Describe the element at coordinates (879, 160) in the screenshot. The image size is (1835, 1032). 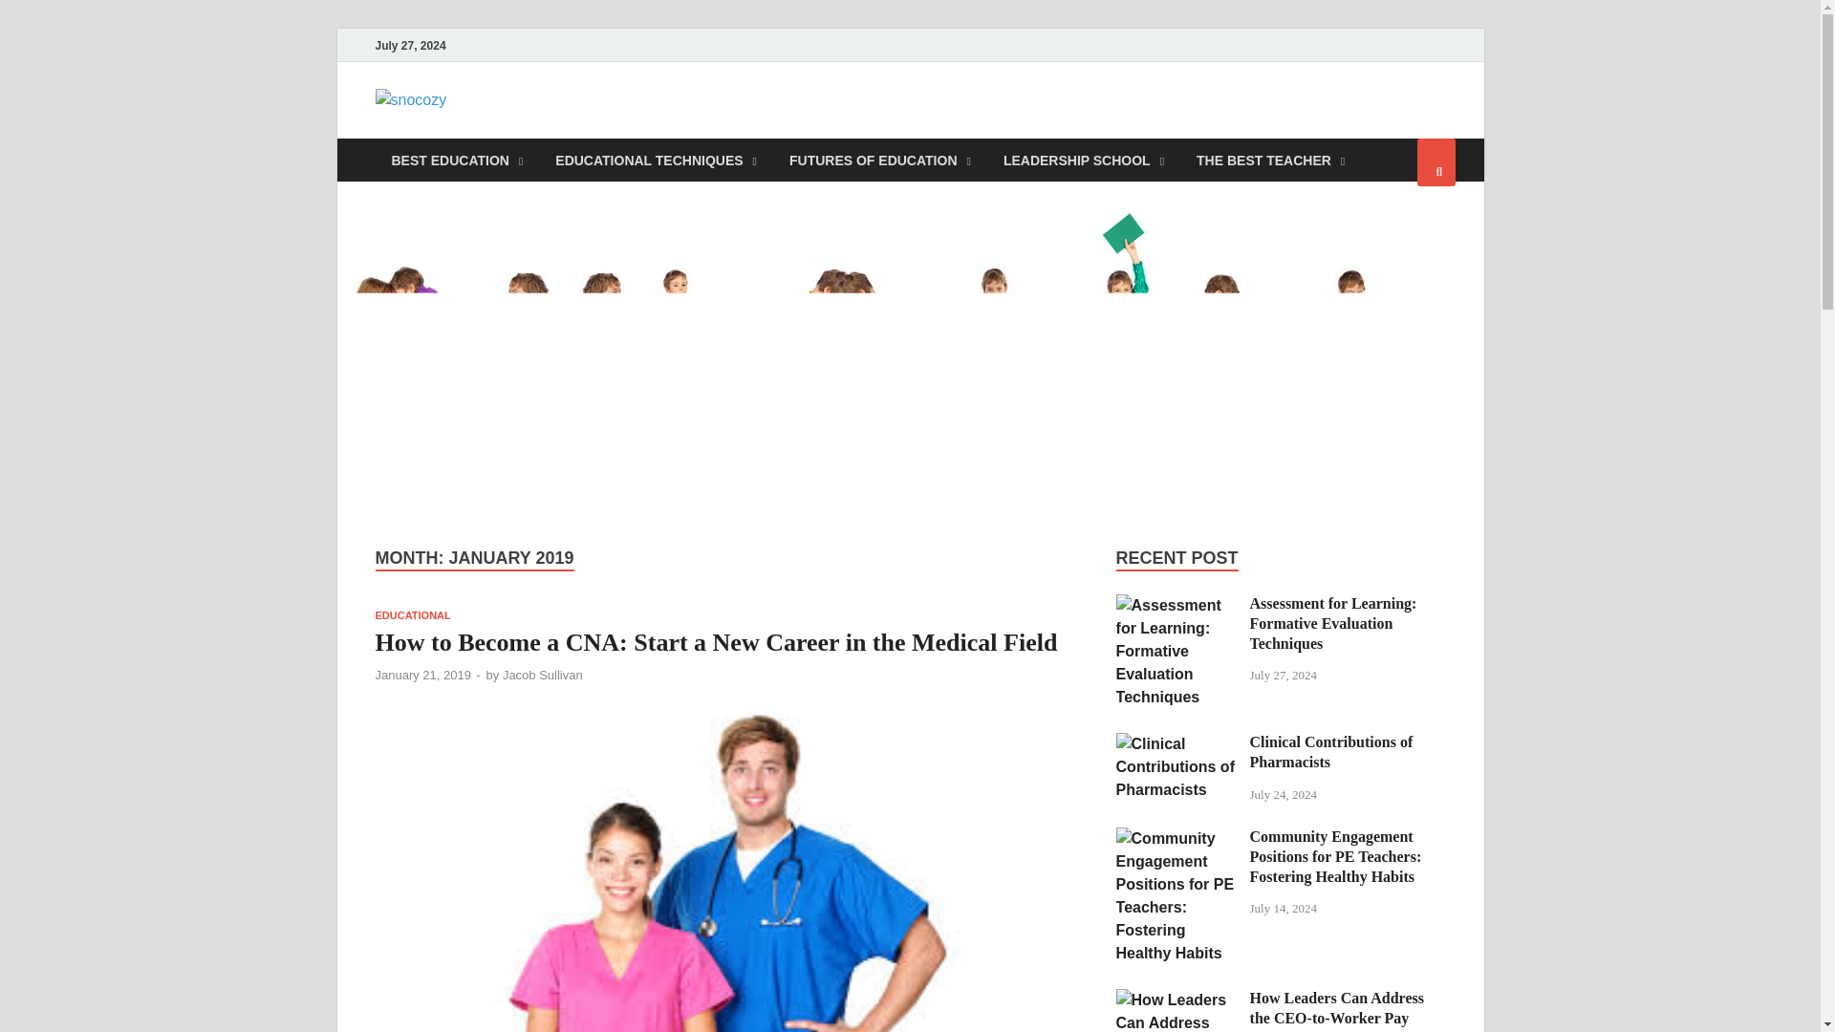
I see `FUTURES OF EDUCATION` at that location.